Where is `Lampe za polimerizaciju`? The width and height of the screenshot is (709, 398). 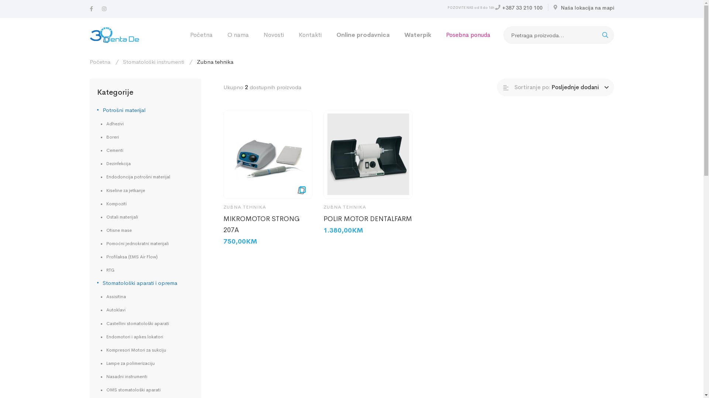
Lampe za polimerizaciju is located at coordinates (127, 363).